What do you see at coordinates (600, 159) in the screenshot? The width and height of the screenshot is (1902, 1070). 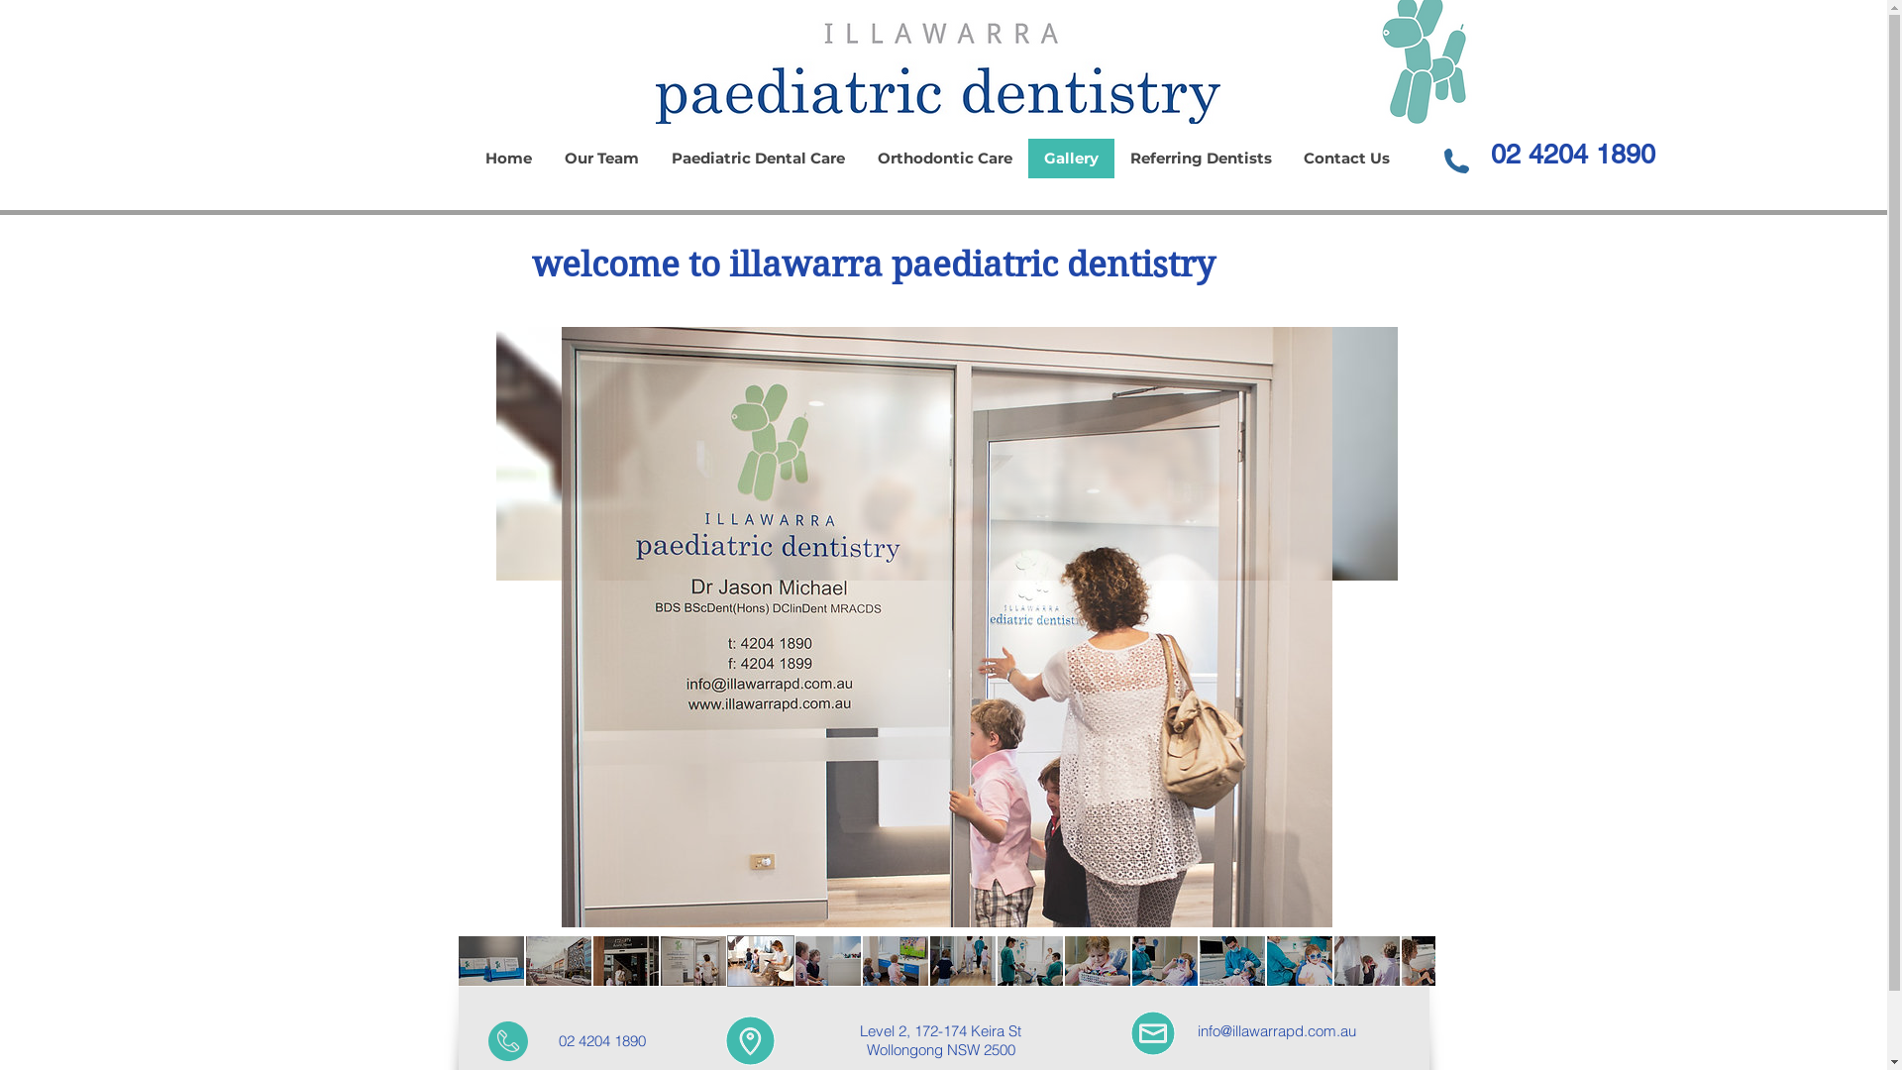 I see `Our Team` at bounding box center [600, 159].